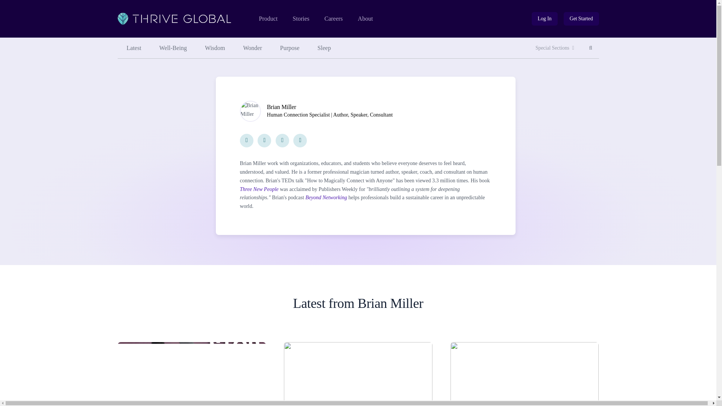 This screenshot has width=722, height=406. I want to click on Sleep, so click(324, 48).